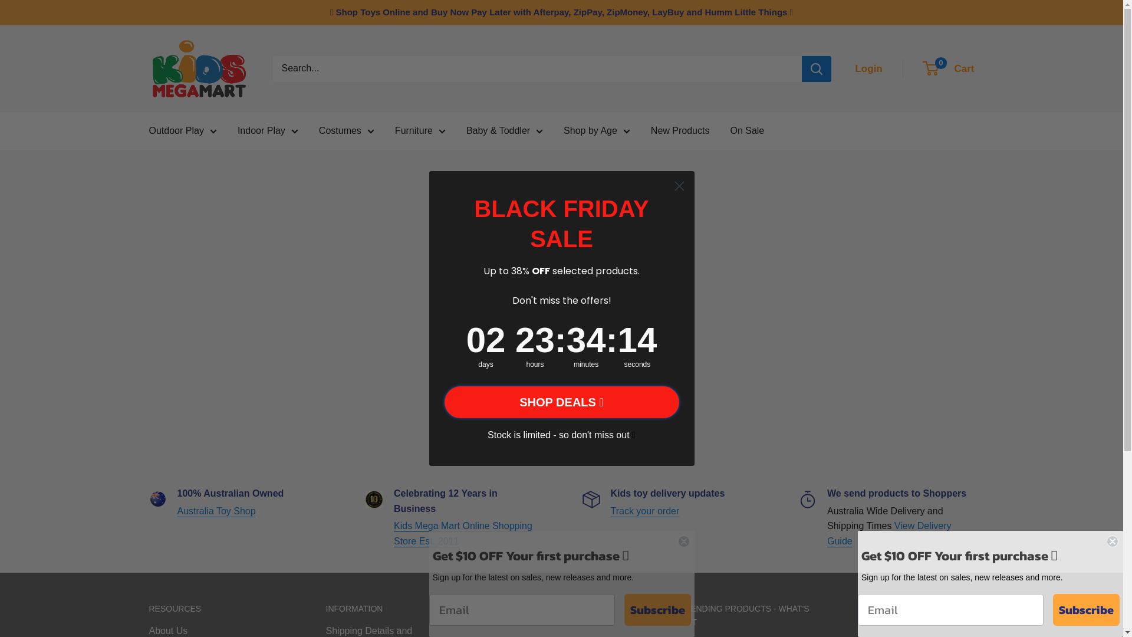 Image resolution: width=1132 pixels, height=637 pixels. What do you see at coordinates (1086, 610) in the screenshot?
I see `Subscribe` at bounding box center [1086, 610].